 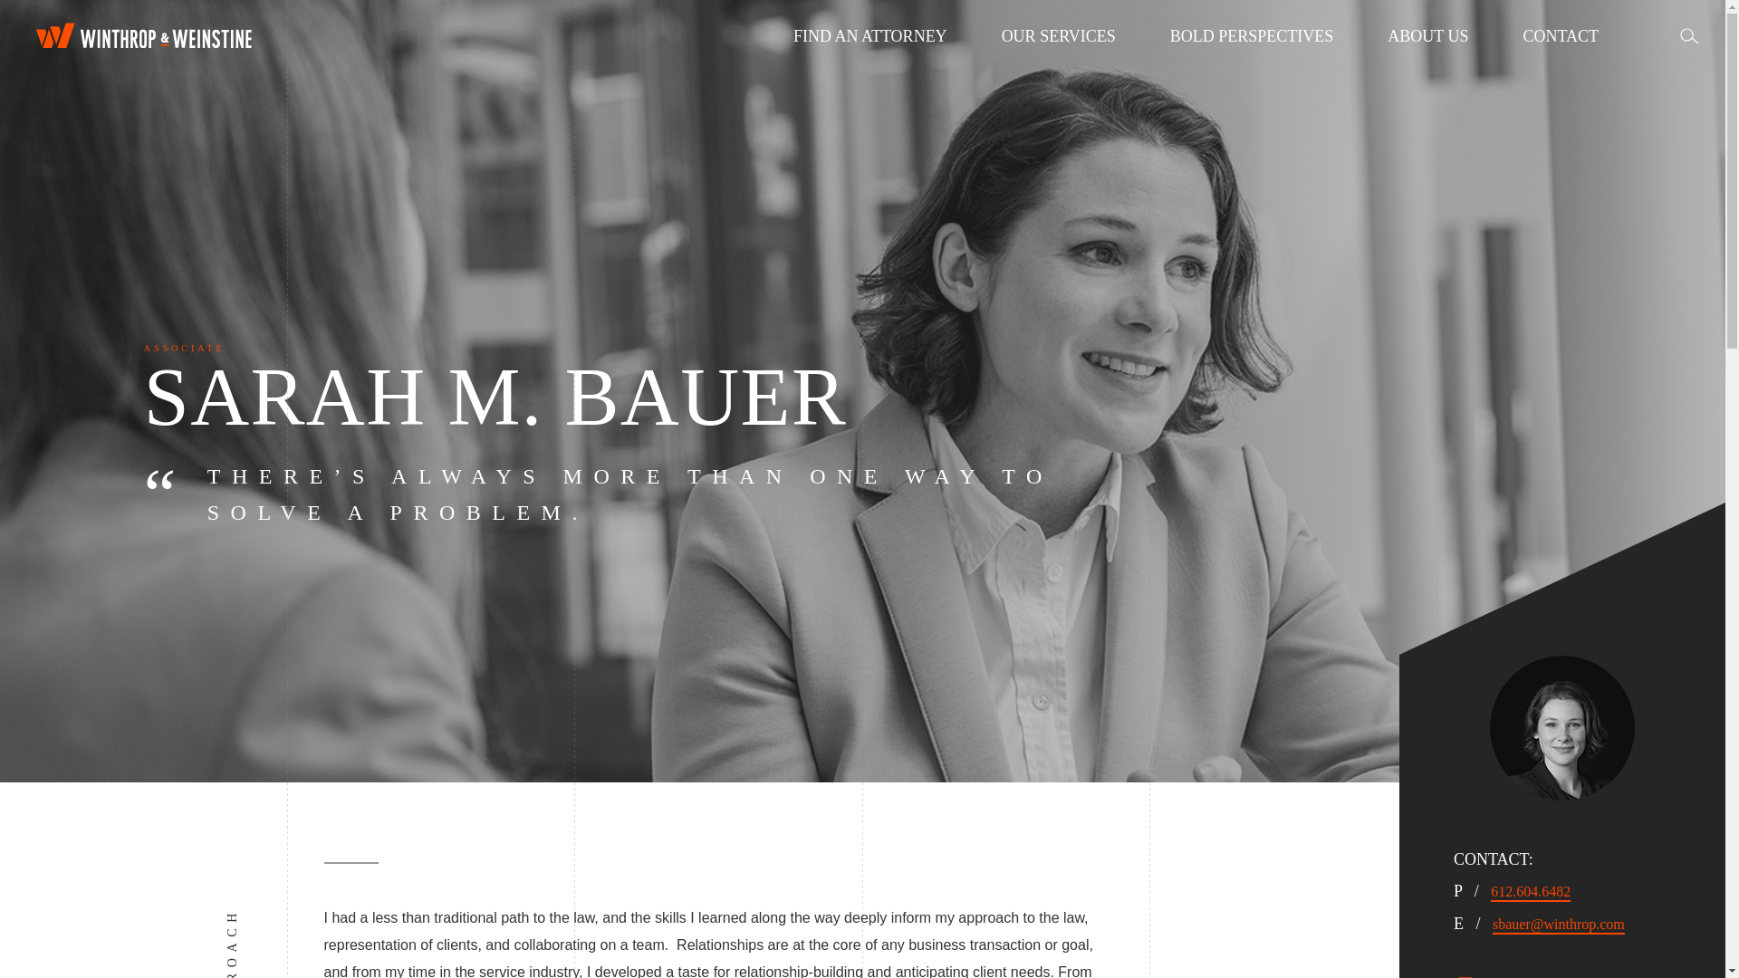 I want to click on Print, so click(x=1465, y=976).